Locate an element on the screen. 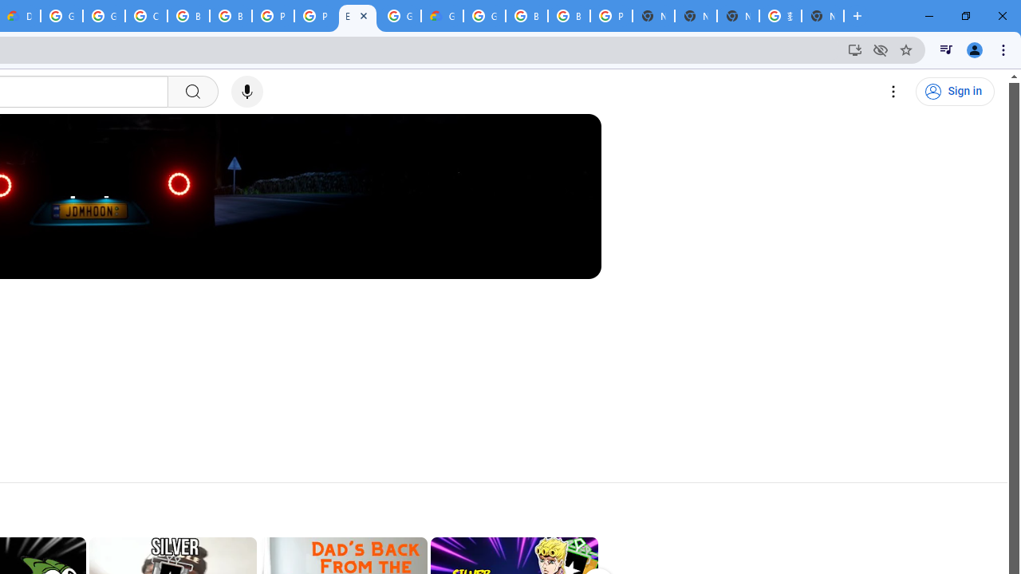 The image size is (1021, 574). Install YouTube is located at coordinates (855, 49).